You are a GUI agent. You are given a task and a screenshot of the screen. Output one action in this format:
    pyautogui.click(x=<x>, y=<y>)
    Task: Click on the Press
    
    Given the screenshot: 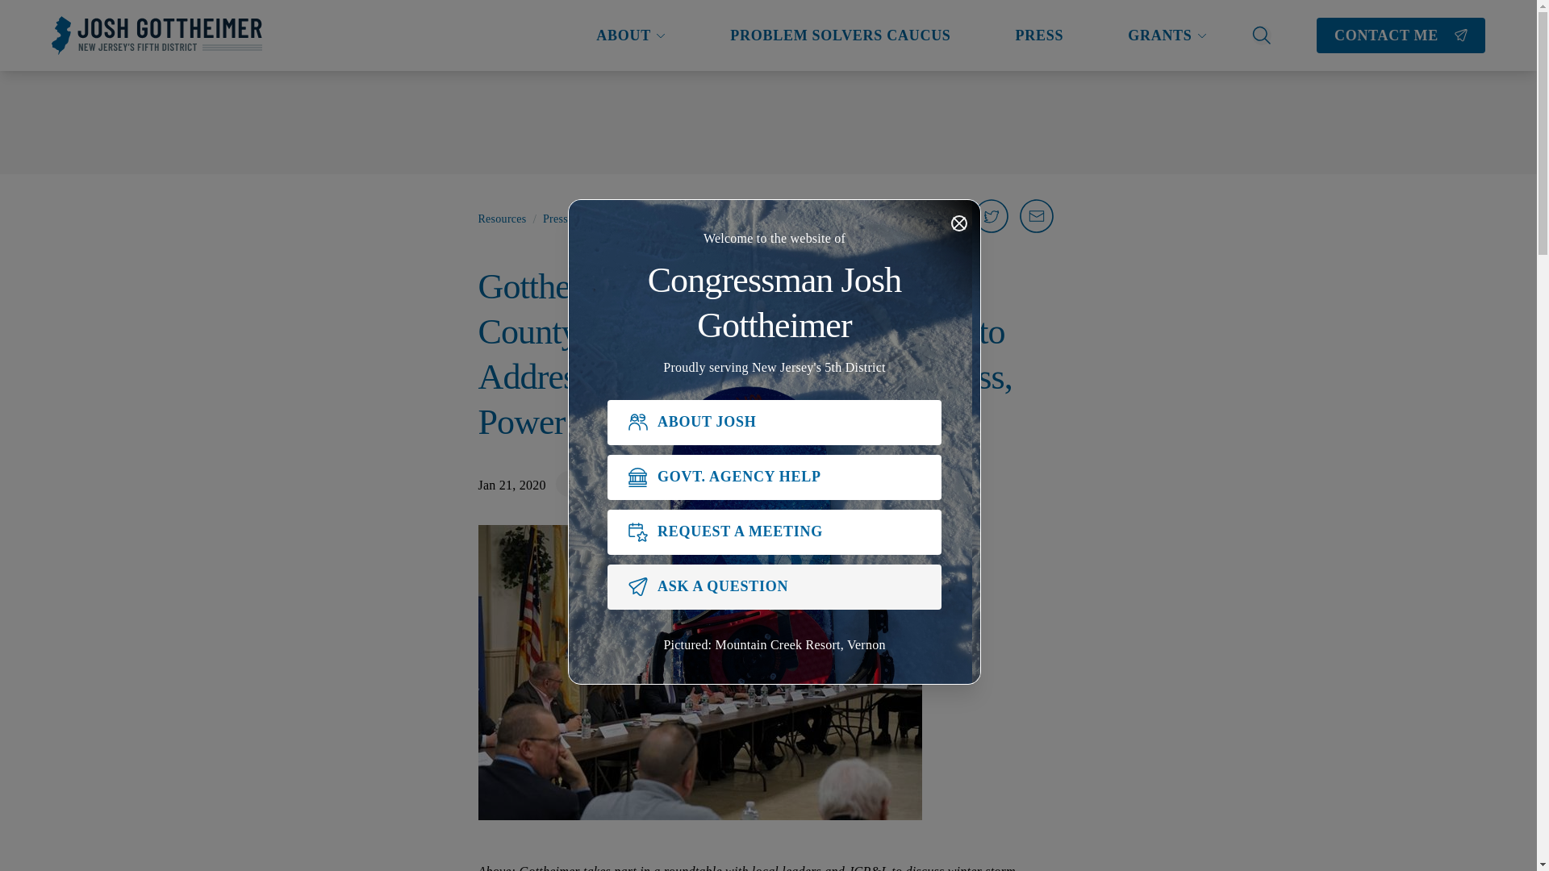 What is the action you would take?
    pyautogui.click(x=591, y=485)
    